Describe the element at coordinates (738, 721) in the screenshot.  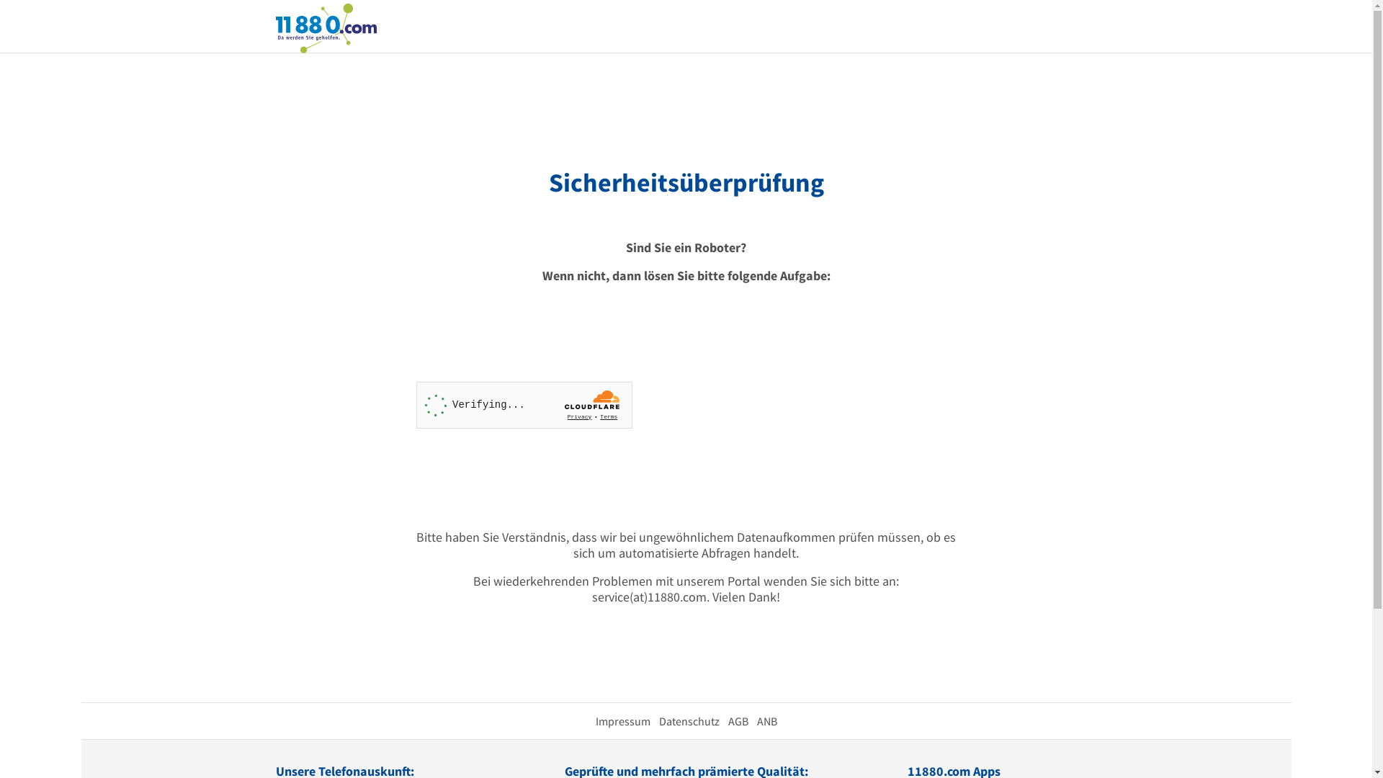
I see `AGB` at that location.